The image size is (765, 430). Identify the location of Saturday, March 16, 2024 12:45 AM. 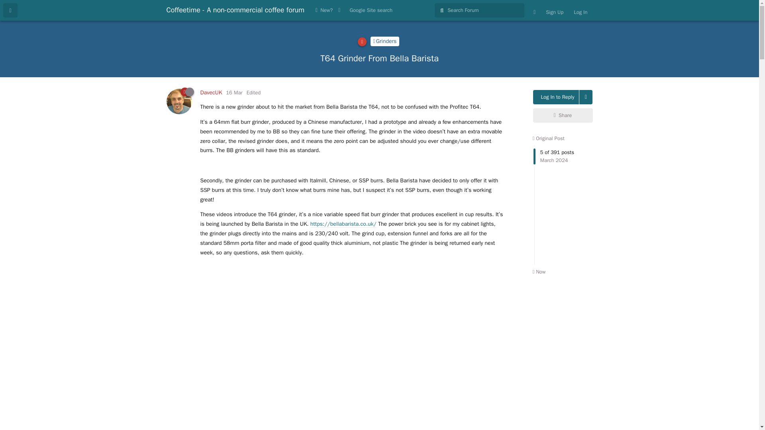
(234, 92).